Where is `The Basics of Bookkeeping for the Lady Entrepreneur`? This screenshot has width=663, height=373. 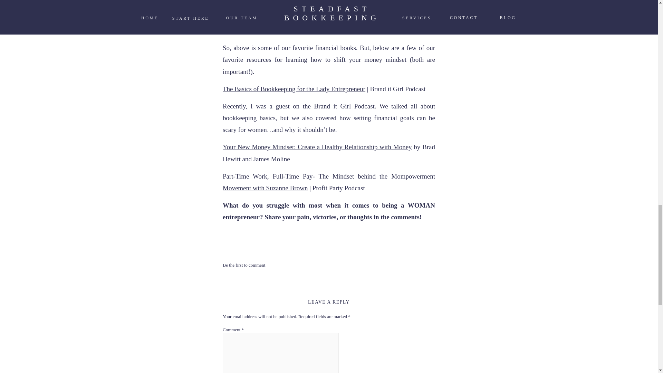 The Basics of Bookkeeping for the Lady Entrepreneur is located at coordinates (294, 89).